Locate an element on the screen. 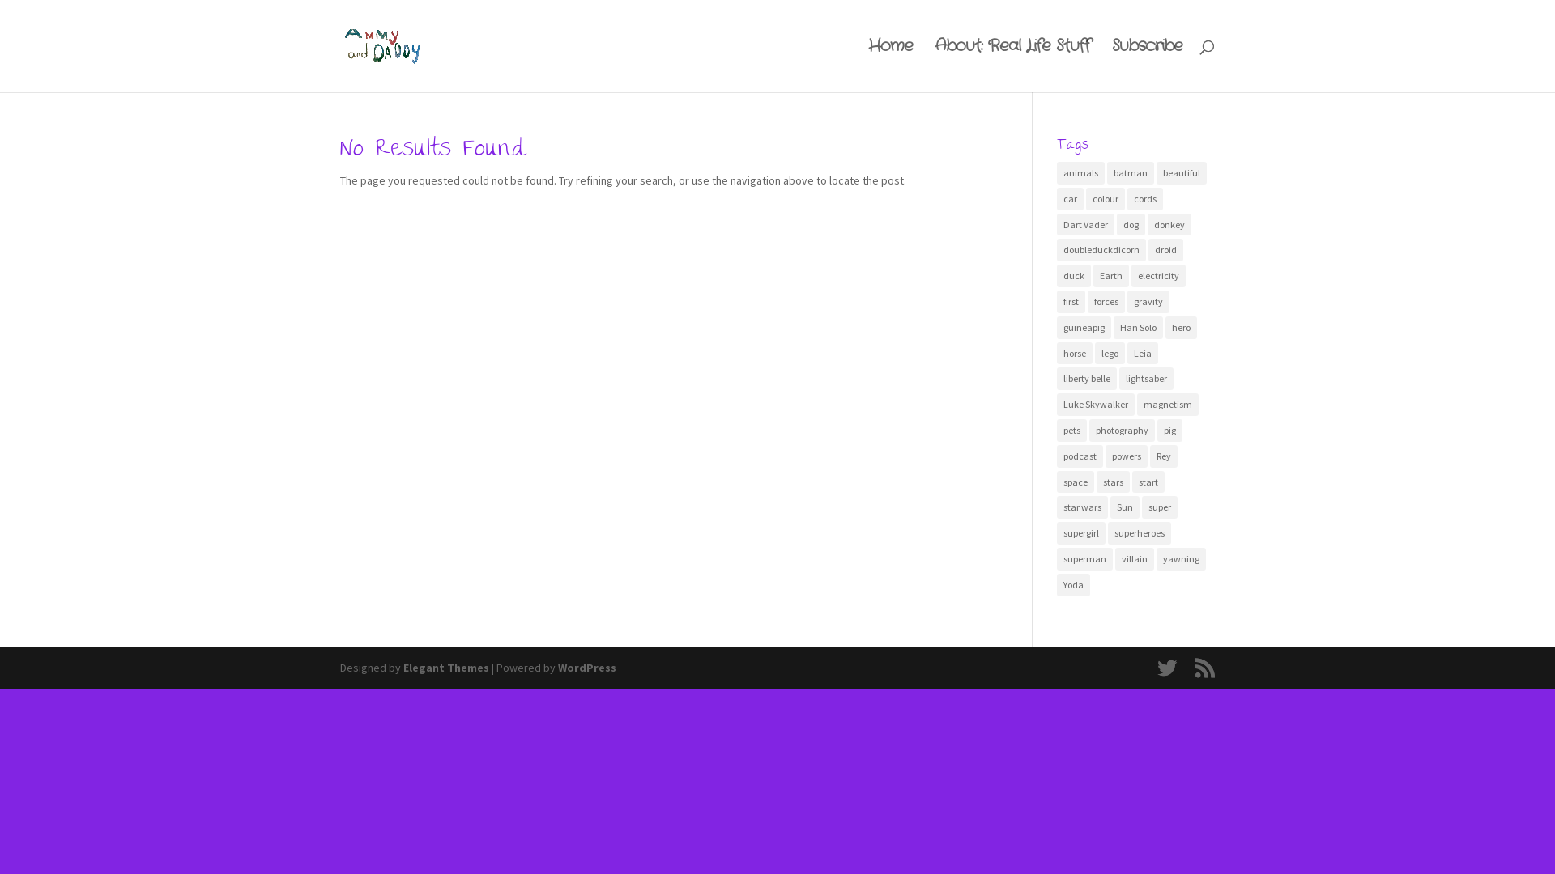  dog is located at coordinates (1131, 225).